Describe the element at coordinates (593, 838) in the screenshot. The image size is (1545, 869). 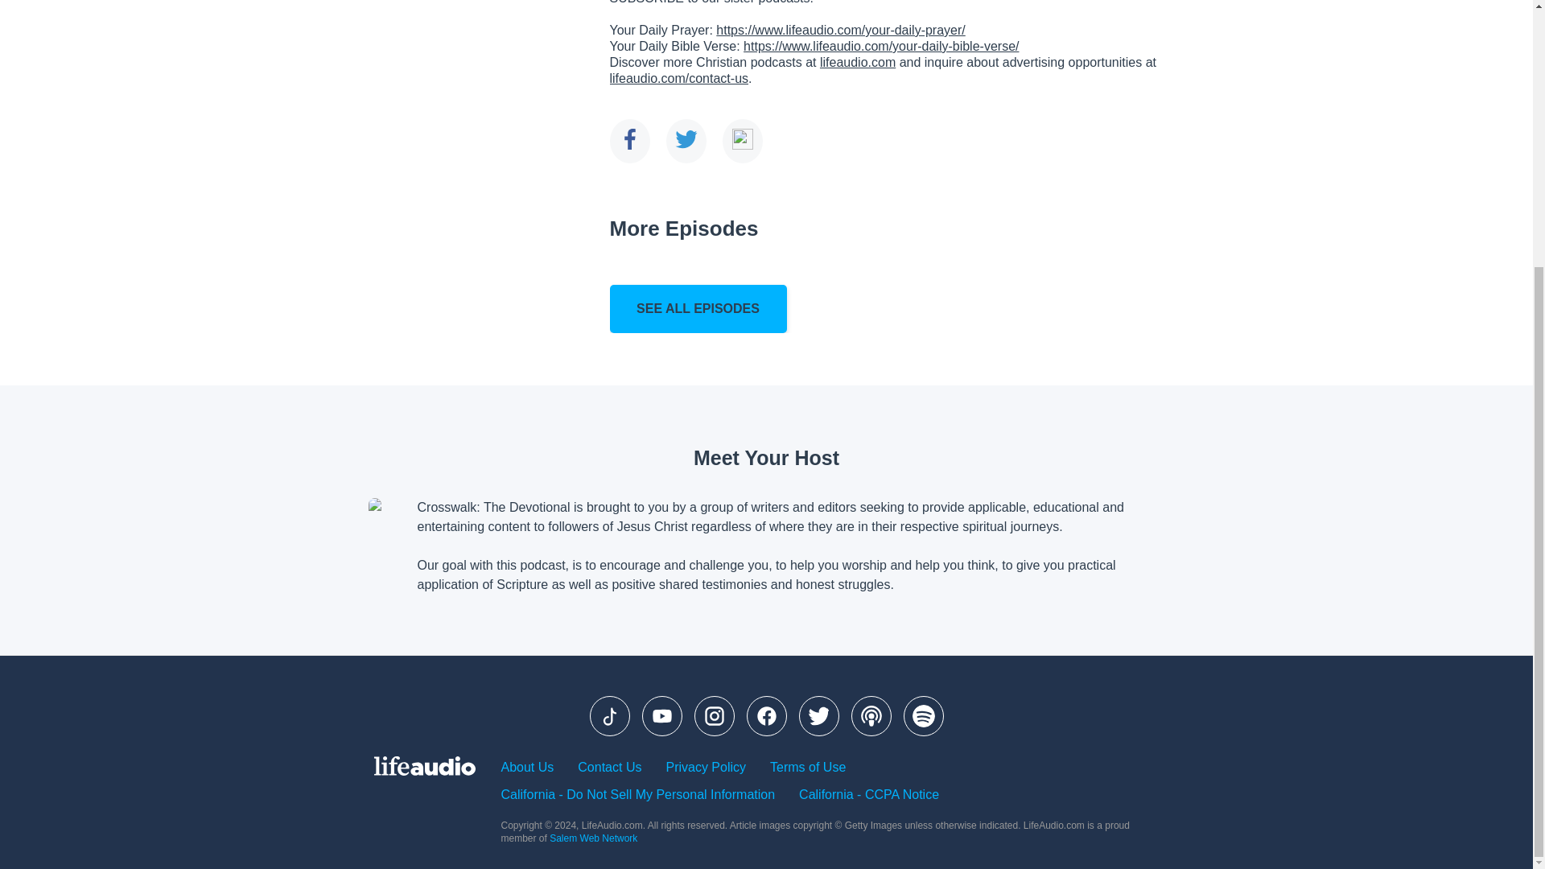
I see `Salem Web Network` at that location.